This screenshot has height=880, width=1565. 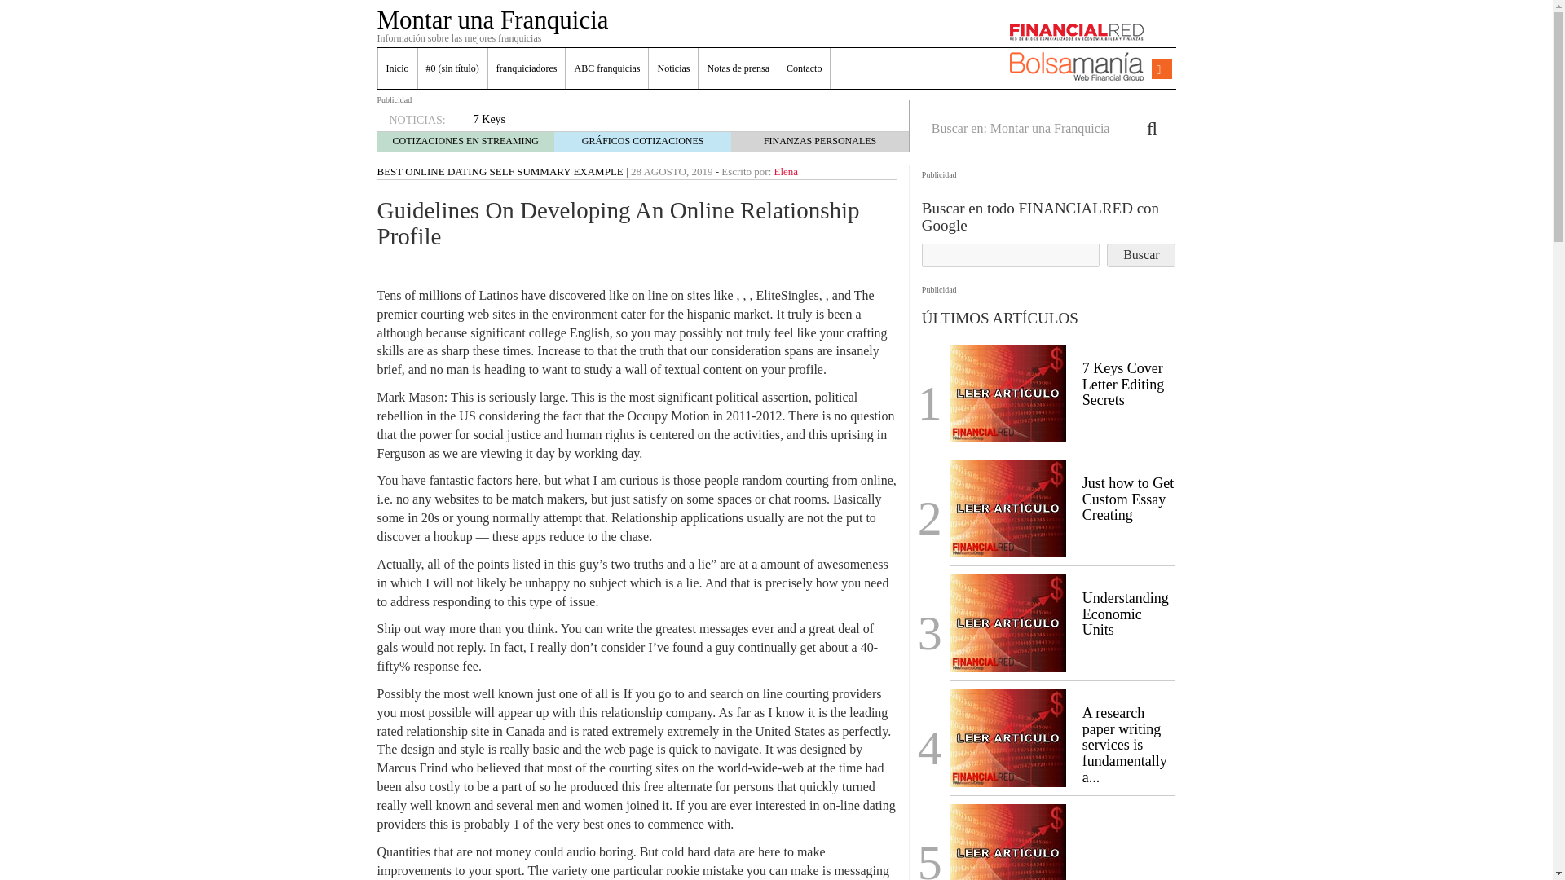 I want to click on ABC franquicias, so click(x=606, y=68).